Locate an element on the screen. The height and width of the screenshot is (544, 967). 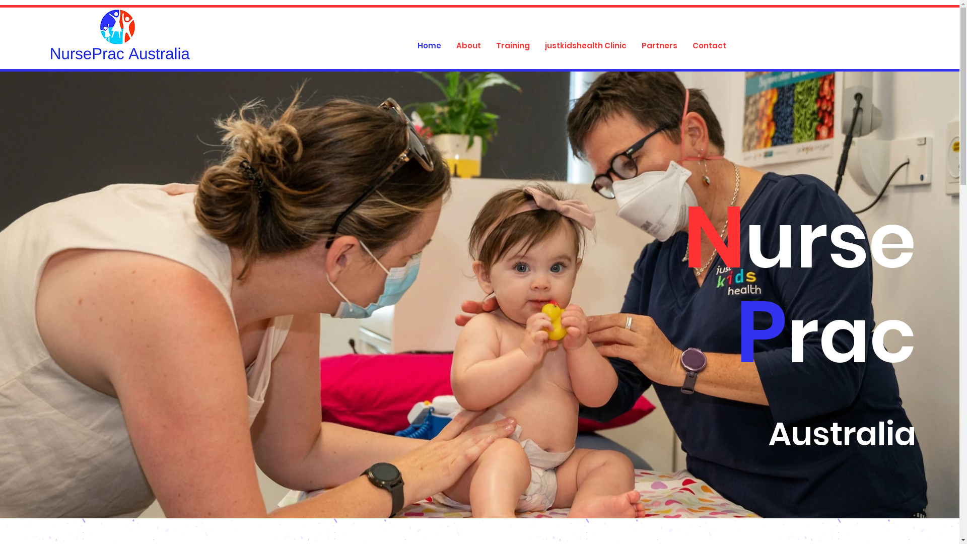
Training is located at coordinates (513, 46).